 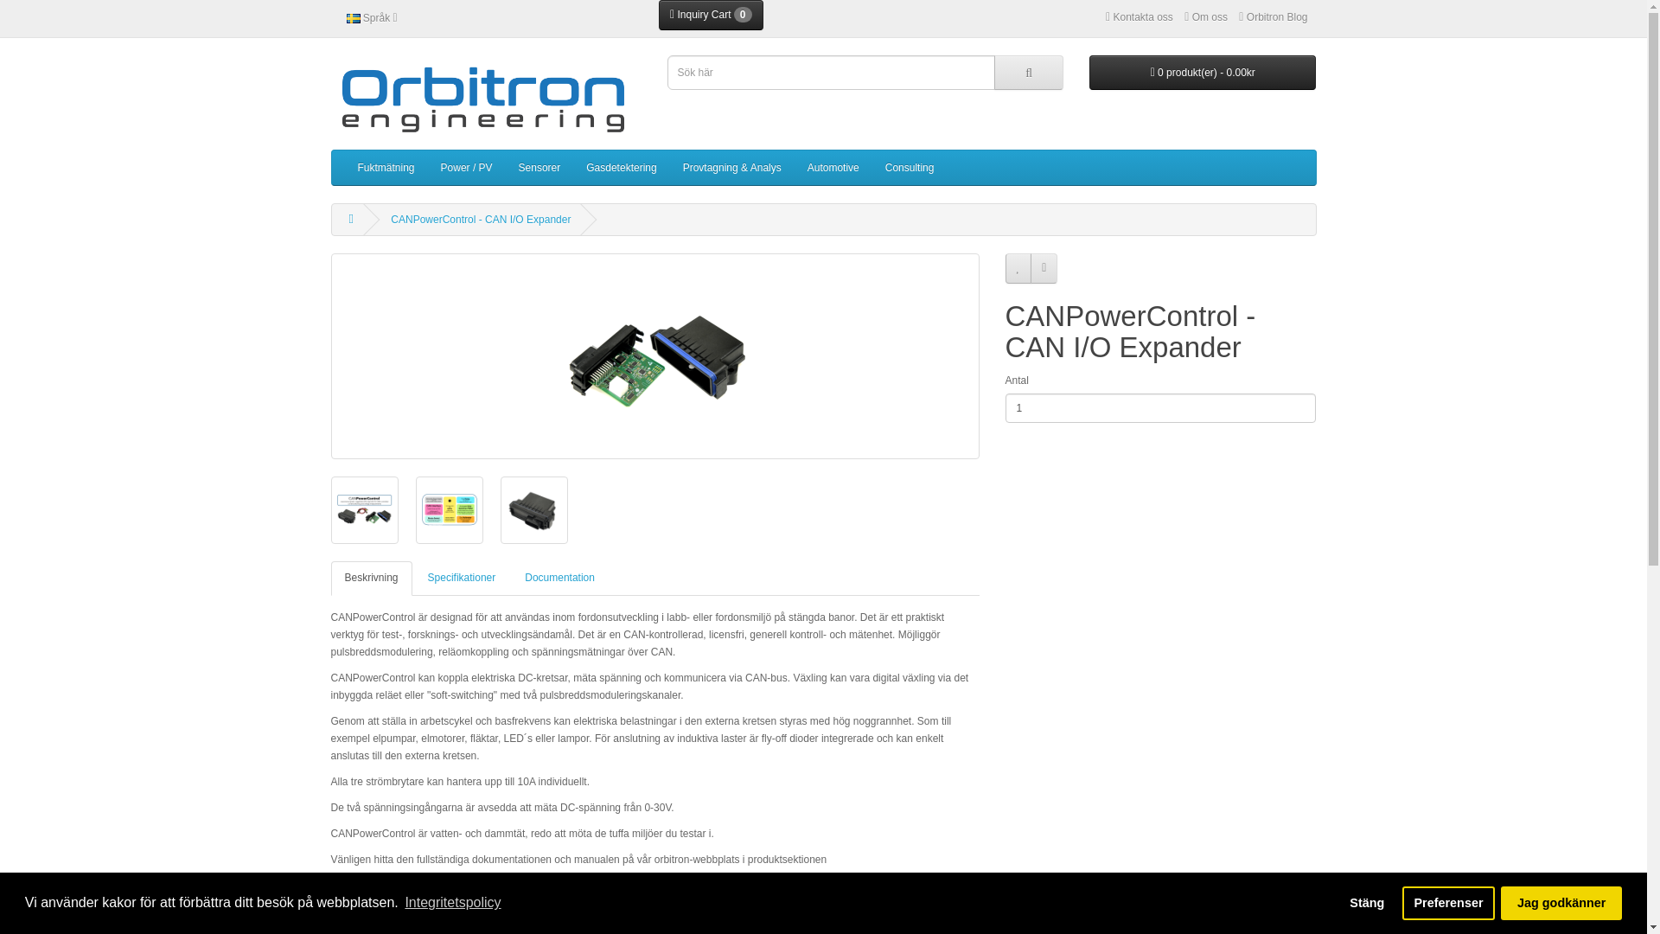 What do you see at coordinates (1206, 17) in the screenshot?
I see `Om oss` at bounding box center [1206, 17].